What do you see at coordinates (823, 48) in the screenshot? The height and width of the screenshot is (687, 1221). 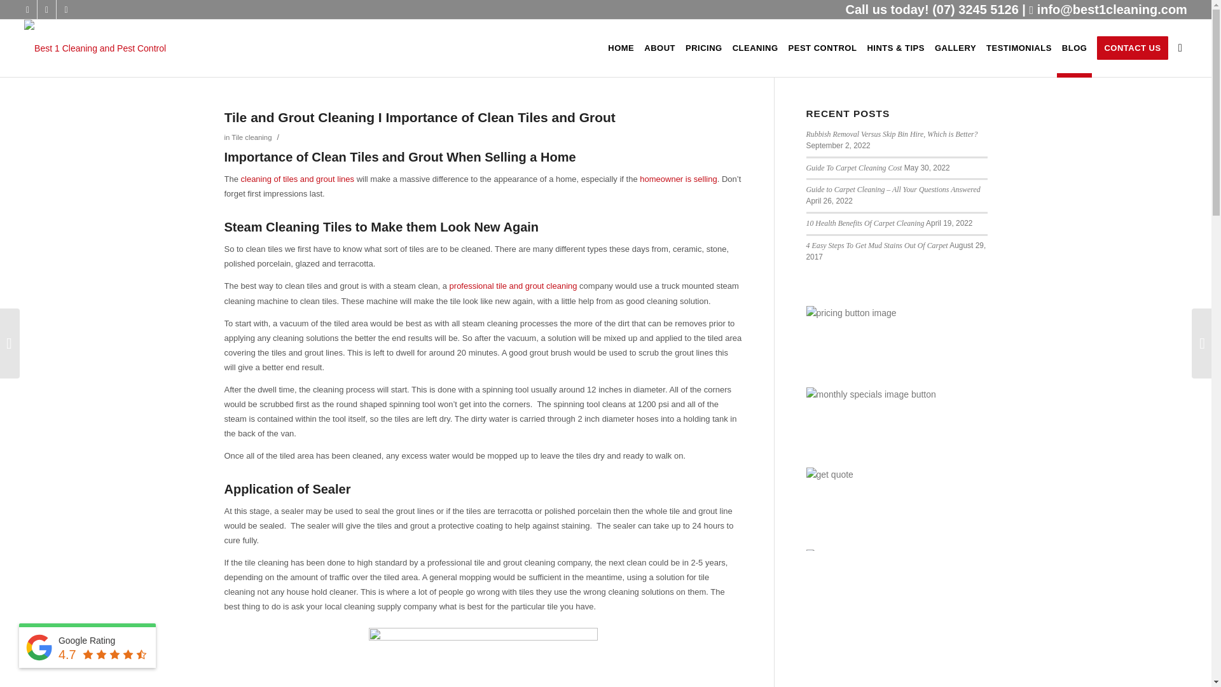 I see `PEST CONTROL` at bounding box center [823, 48].